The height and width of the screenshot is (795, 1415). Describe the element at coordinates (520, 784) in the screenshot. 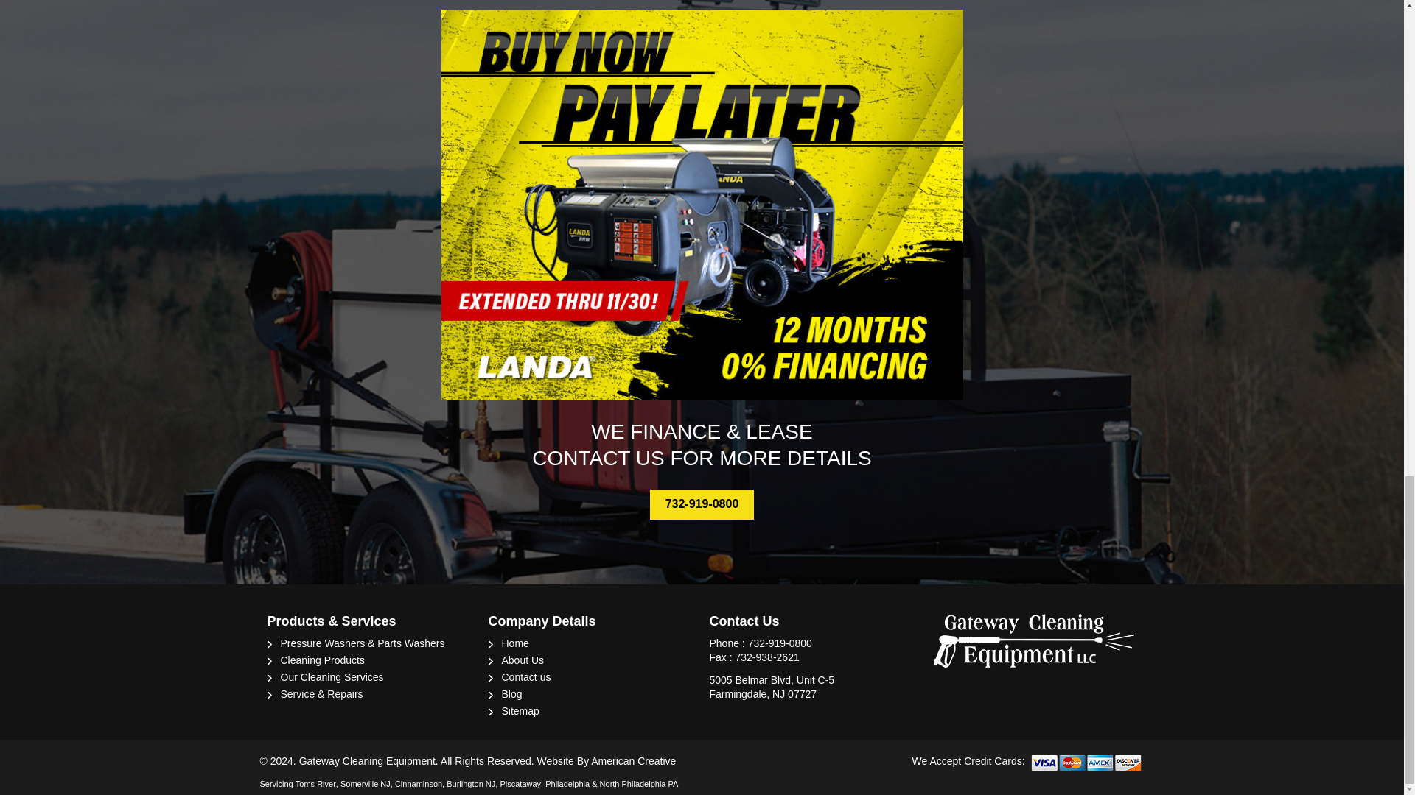

I see `Piscataway` at that location.